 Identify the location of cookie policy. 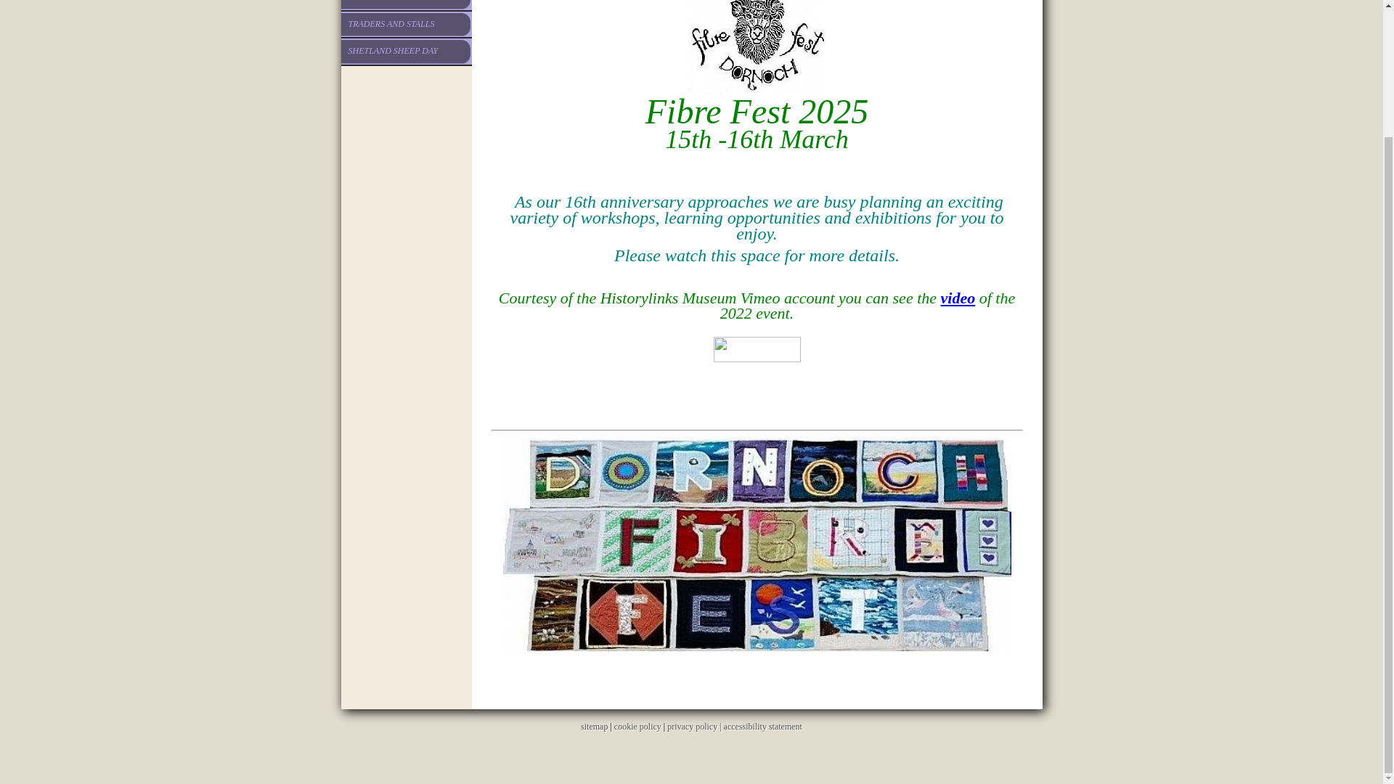
(637, 726).